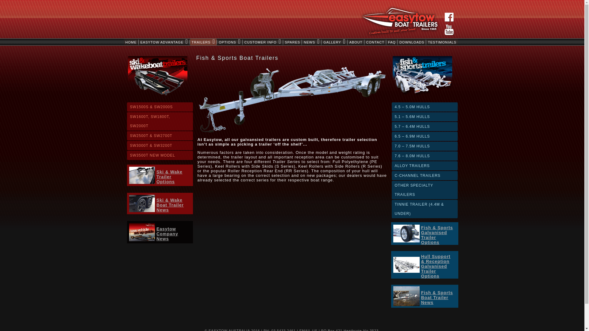  What do you see at coordinates (160, 107) in the screenshot?
I see `SW1500S & SW2000S` at bounding box center [160, 107].